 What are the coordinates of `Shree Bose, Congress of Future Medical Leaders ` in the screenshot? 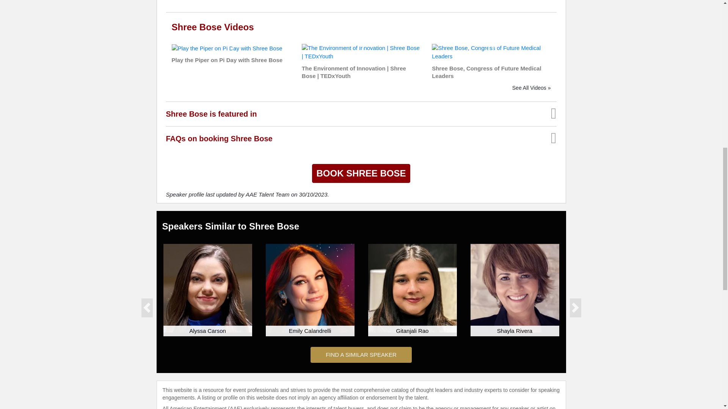 It's located at (491, 52).